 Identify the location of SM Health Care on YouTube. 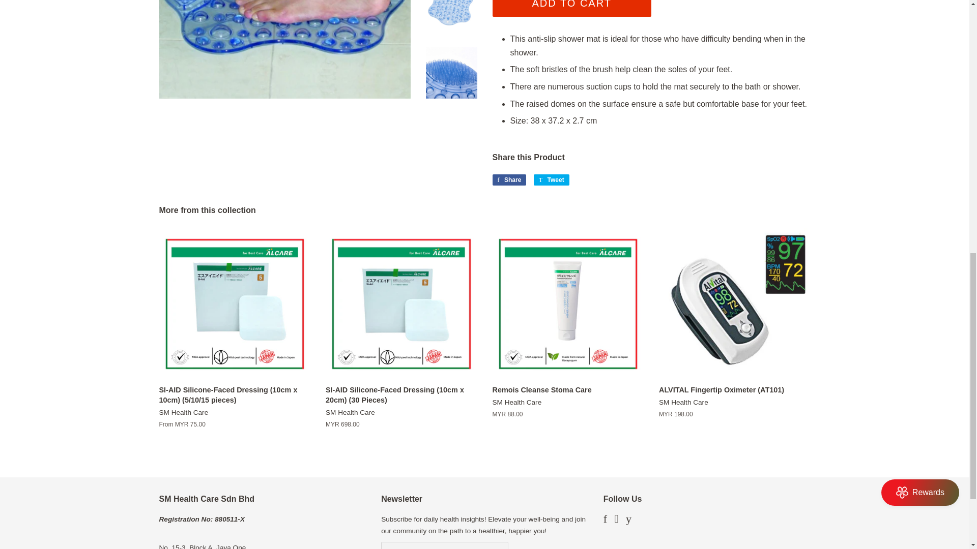
(628, 521).